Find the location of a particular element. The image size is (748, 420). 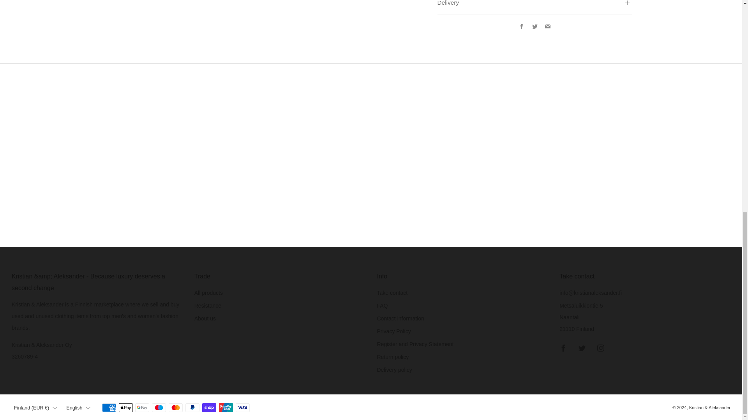

Shop Pay is located at coordinates (209, 408).